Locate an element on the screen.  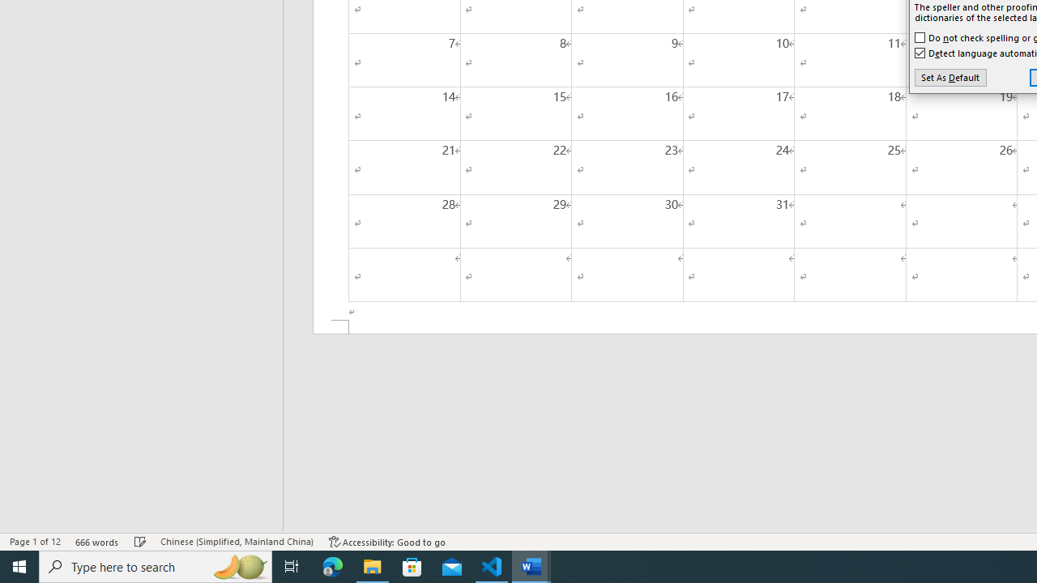
File Explorer - 1 running window is located at coordinates (373, 567).